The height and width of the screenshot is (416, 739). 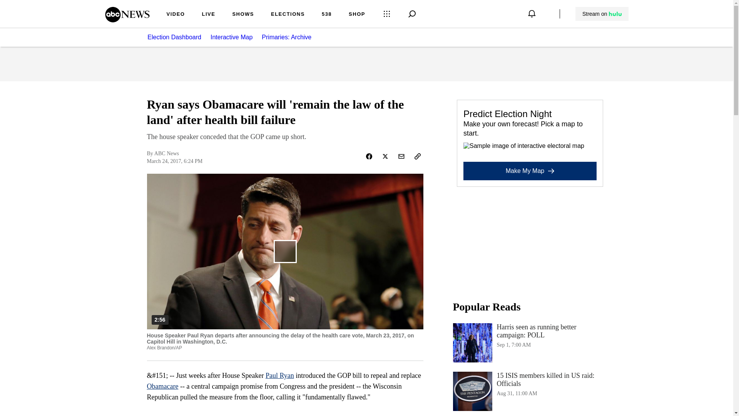 What do you see at coordinates (530, 343) in the screenshot?
I see `Election Dashboard` at bounding box center [530, 343].